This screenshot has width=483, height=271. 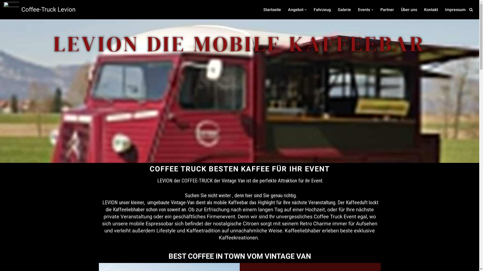 What do you see at coordinates (455, 10) in the screenshot?
I see `Impressum` at bounding box center [455, 10].